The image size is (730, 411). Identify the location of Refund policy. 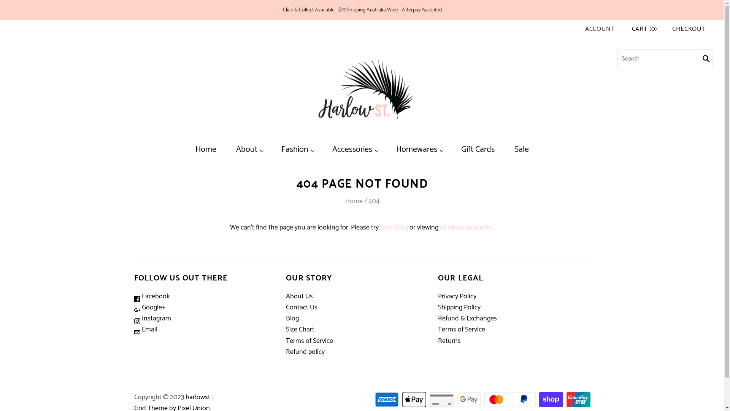
(305, 352).